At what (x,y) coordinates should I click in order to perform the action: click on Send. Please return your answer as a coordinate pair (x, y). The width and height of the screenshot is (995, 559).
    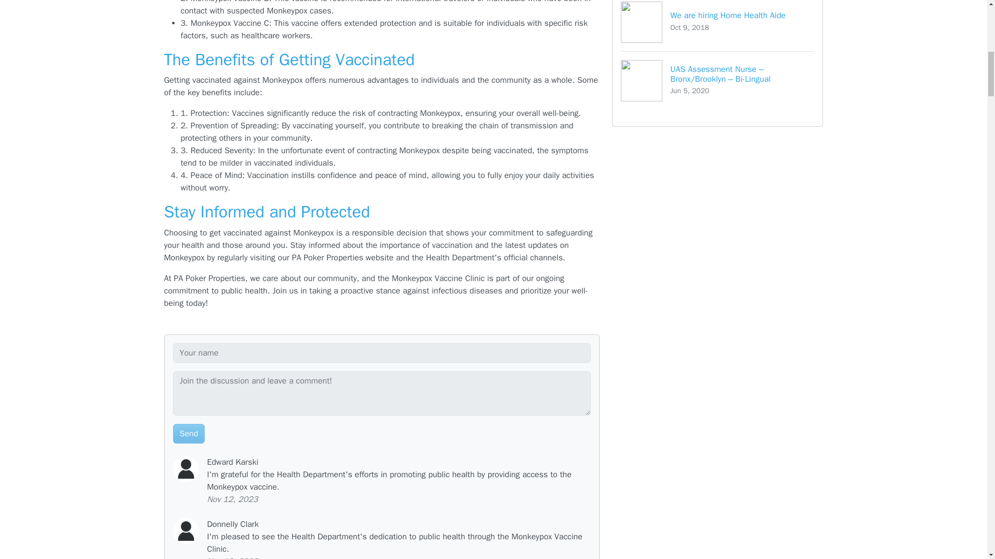
    Looking at the image, I should click on (189, 434).